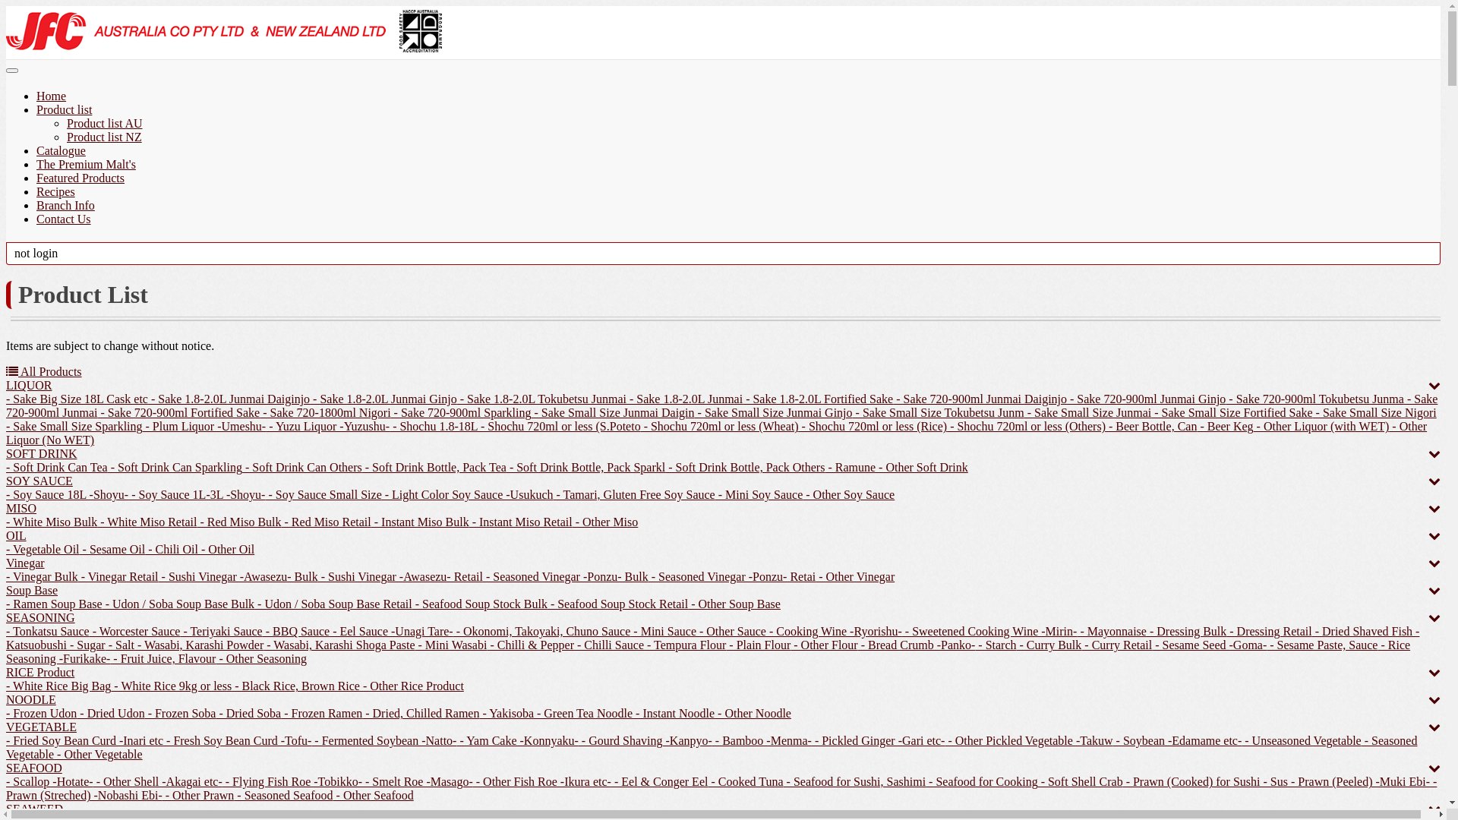 This screenshot has height=820, width=1458. Describe the element at coordinates (323, 495) in the screenshot. I see `- Soy Sauce Small Size` at that location.